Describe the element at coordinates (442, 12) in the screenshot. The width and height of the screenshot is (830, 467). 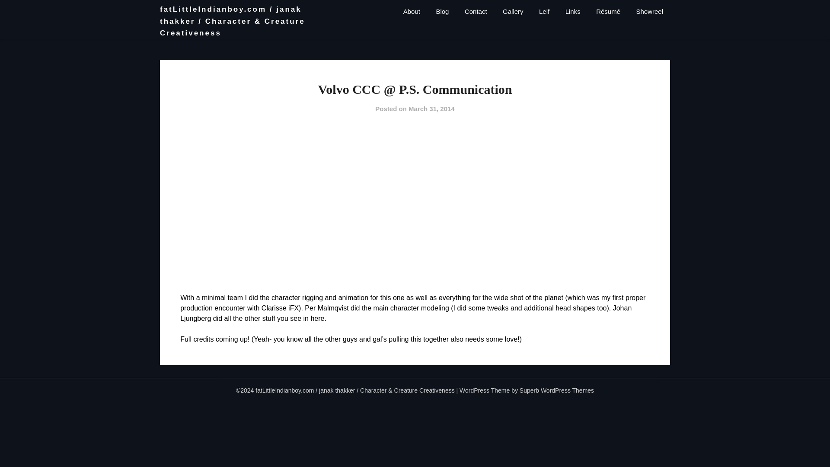
I see `Blog` at that location.